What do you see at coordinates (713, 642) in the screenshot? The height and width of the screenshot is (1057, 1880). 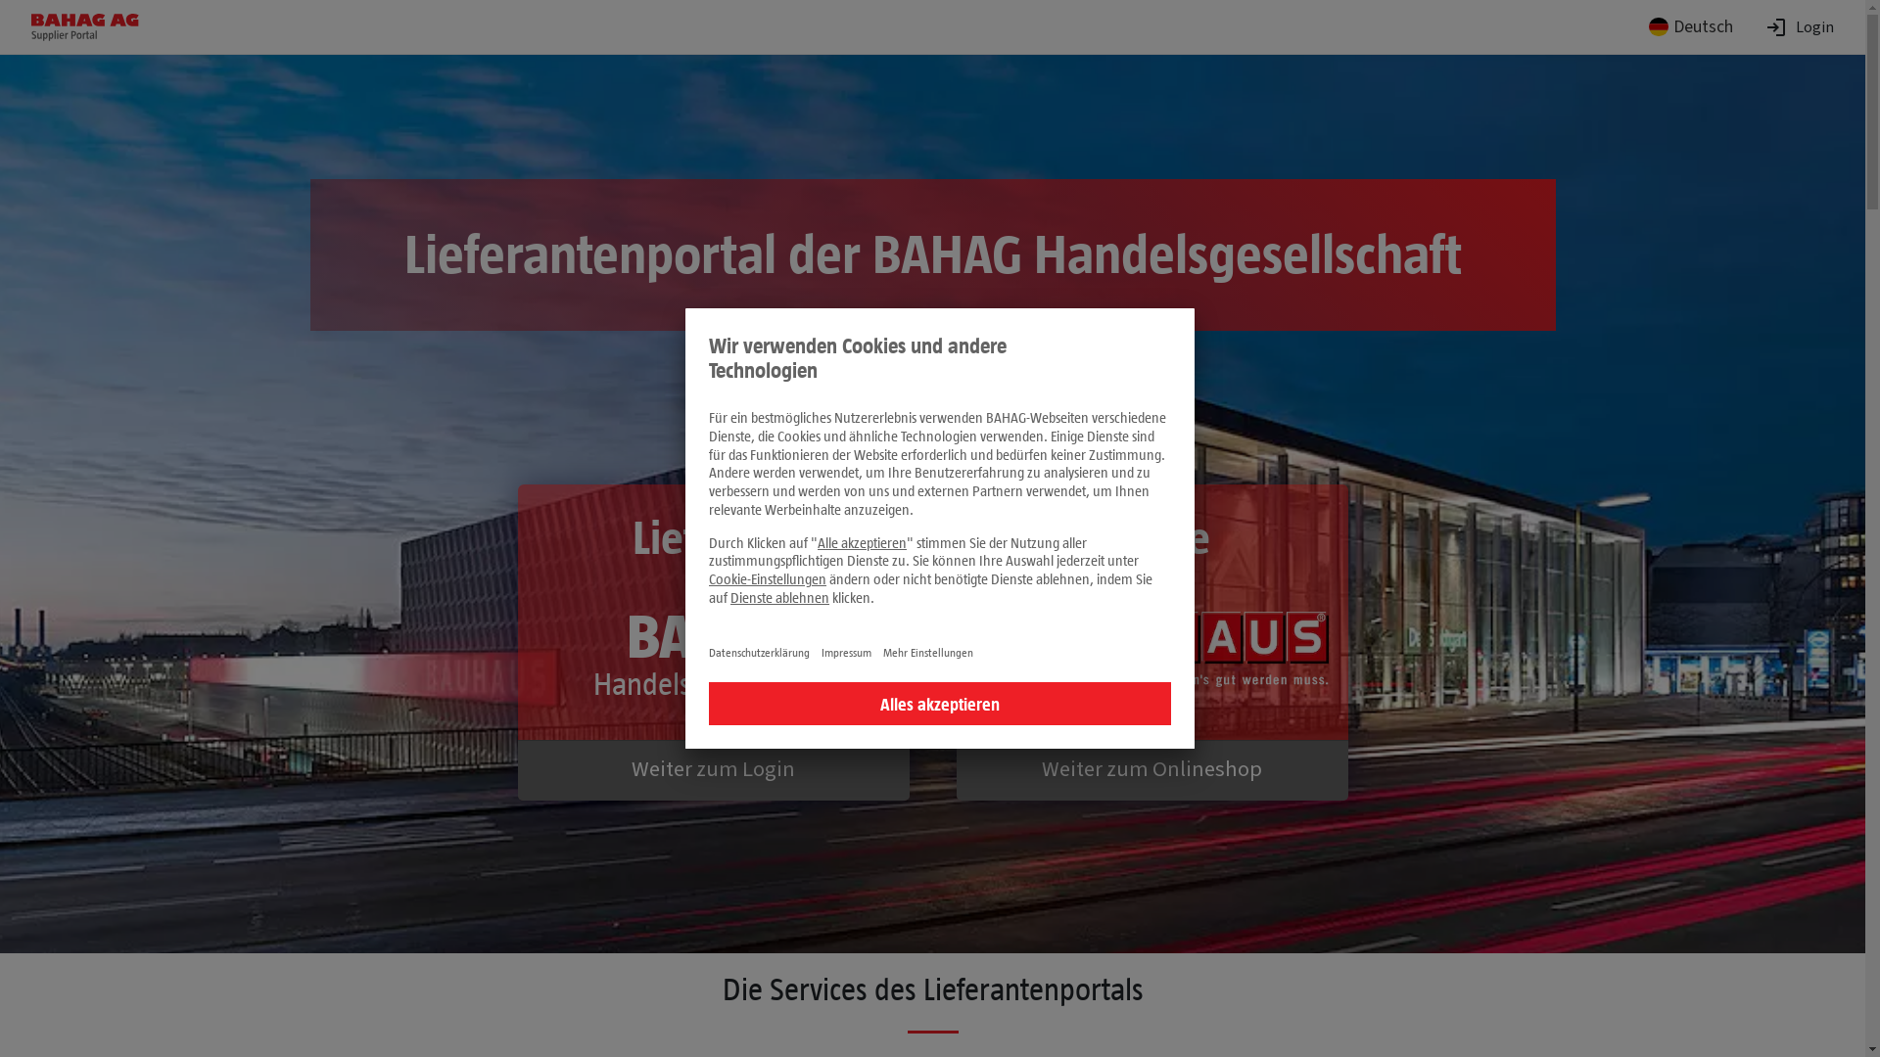 I see `Lieferant
BAHAG
Handelsgesellschaft
Weiter zum Login` at bounding box center [713, 642].